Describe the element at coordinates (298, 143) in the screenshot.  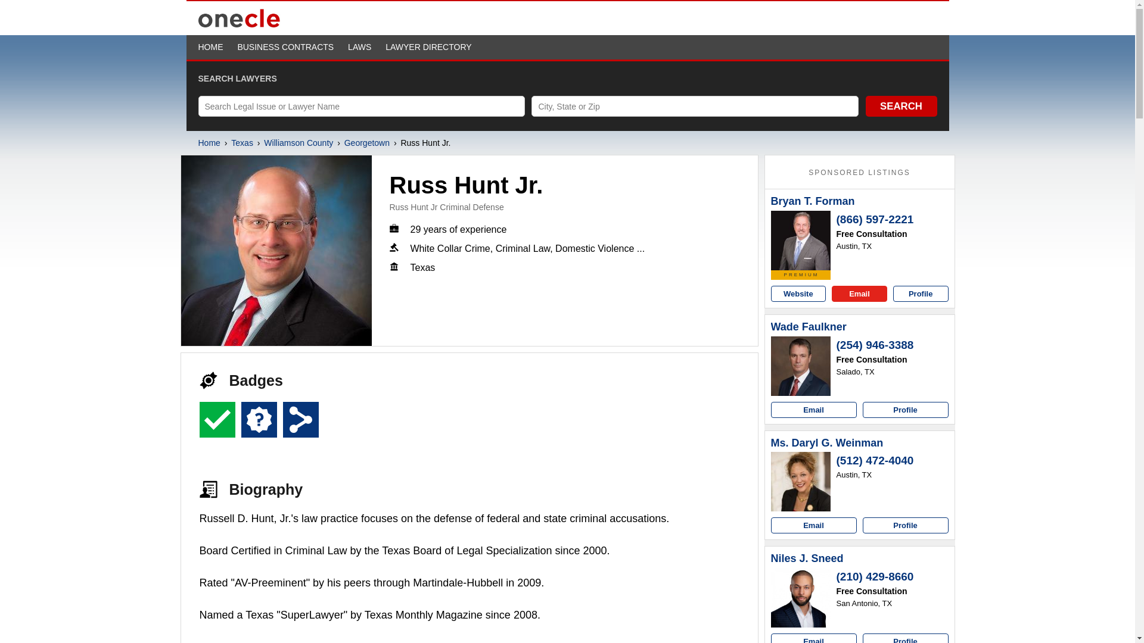
I see `Williamson County` at that location.